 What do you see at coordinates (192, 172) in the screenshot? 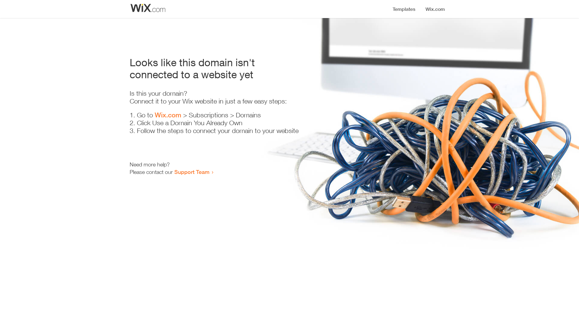
I see `Support Team` at bounding box center [192, 172].